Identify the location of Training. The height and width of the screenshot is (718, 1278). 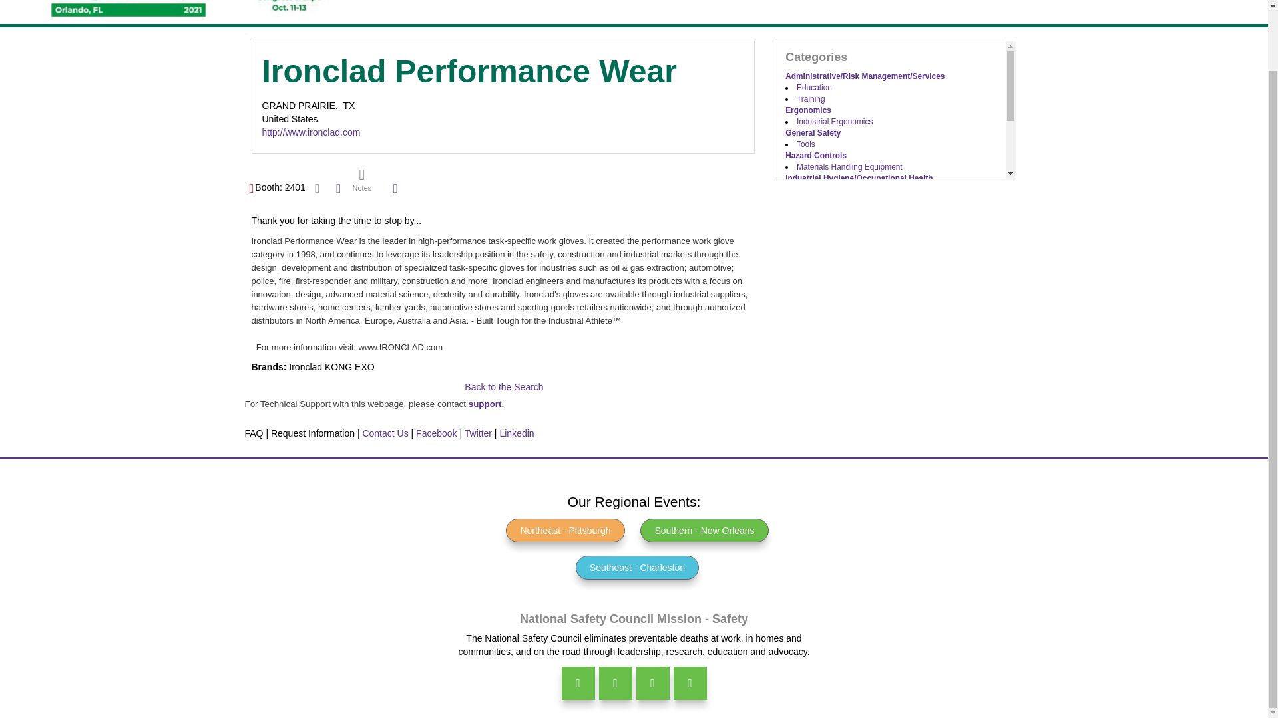
(811, 98).